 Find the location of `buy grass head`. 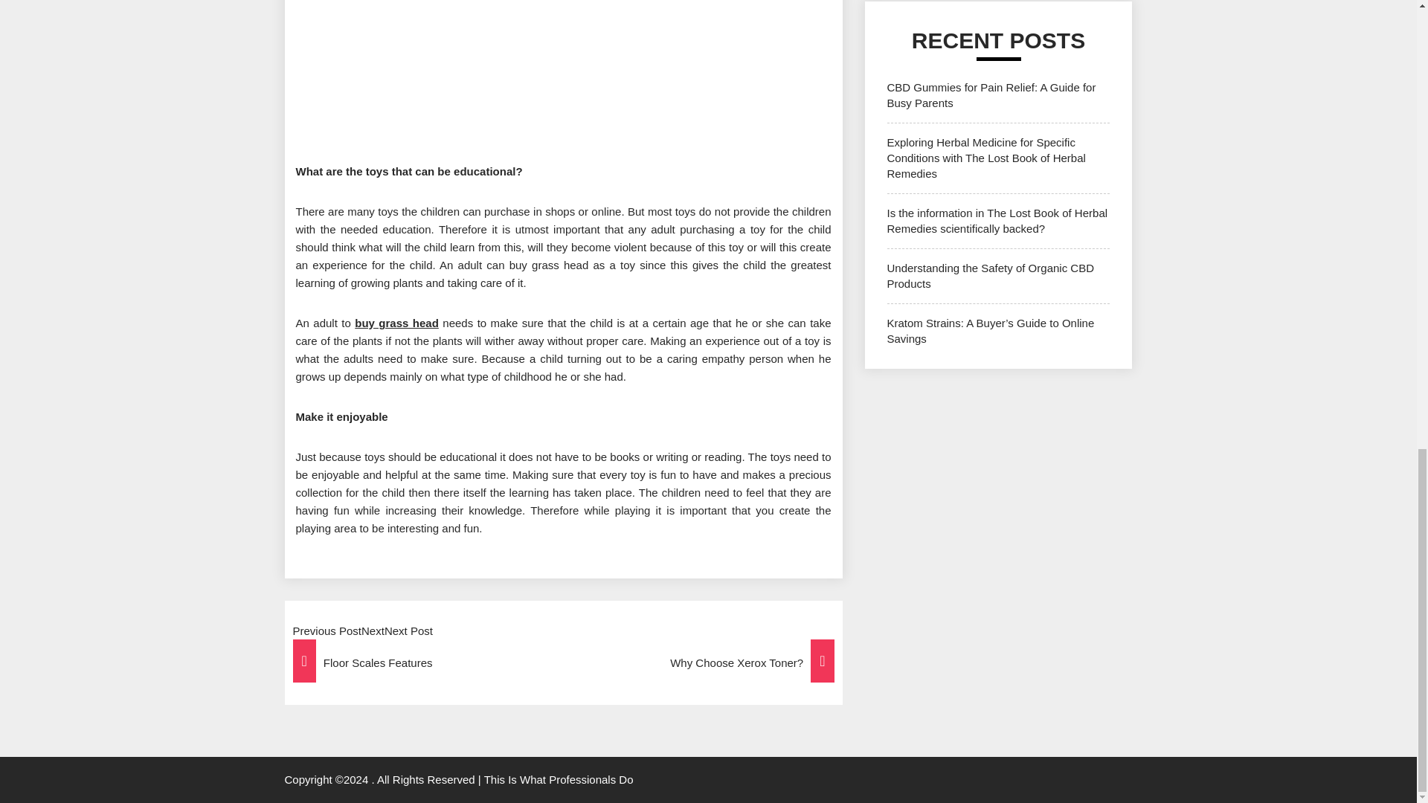

buy grass head is located at coordinates (396, 323).